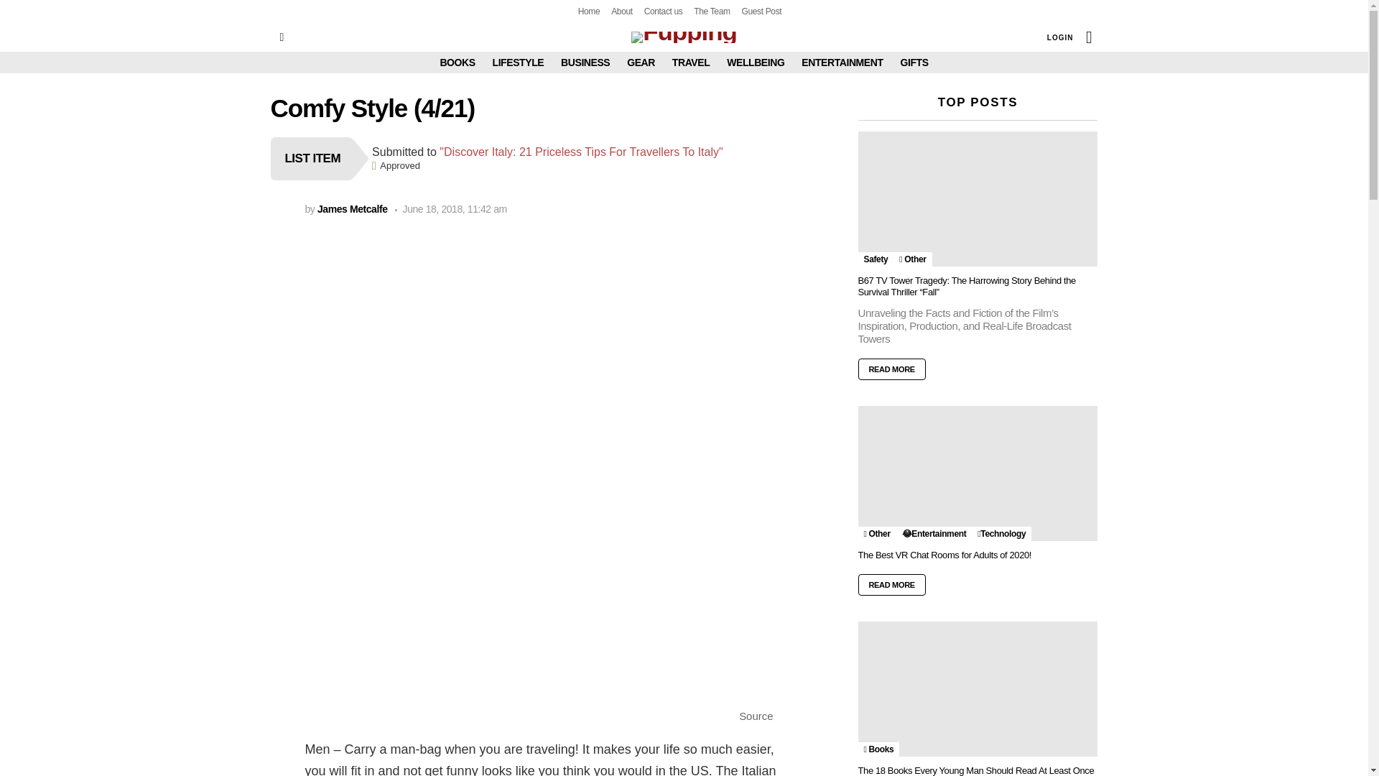  What do you see at coordinates (641, 62) in the screenshot?
I see `GEAR` at bounding box center [641, 62].